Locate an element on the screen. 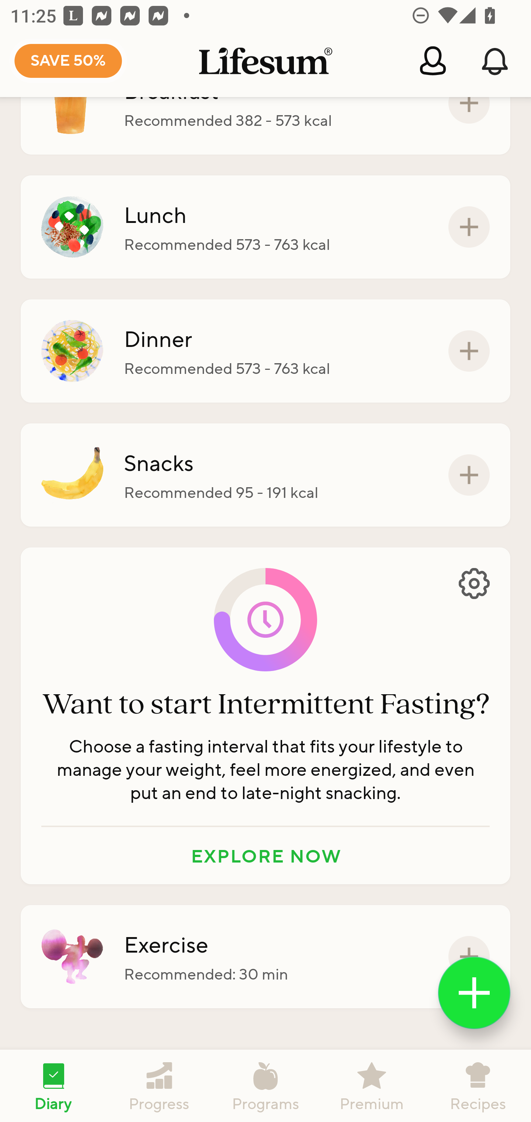  Snacks Recommended 95 - 191 kcal is located at coordinates (265, 475).